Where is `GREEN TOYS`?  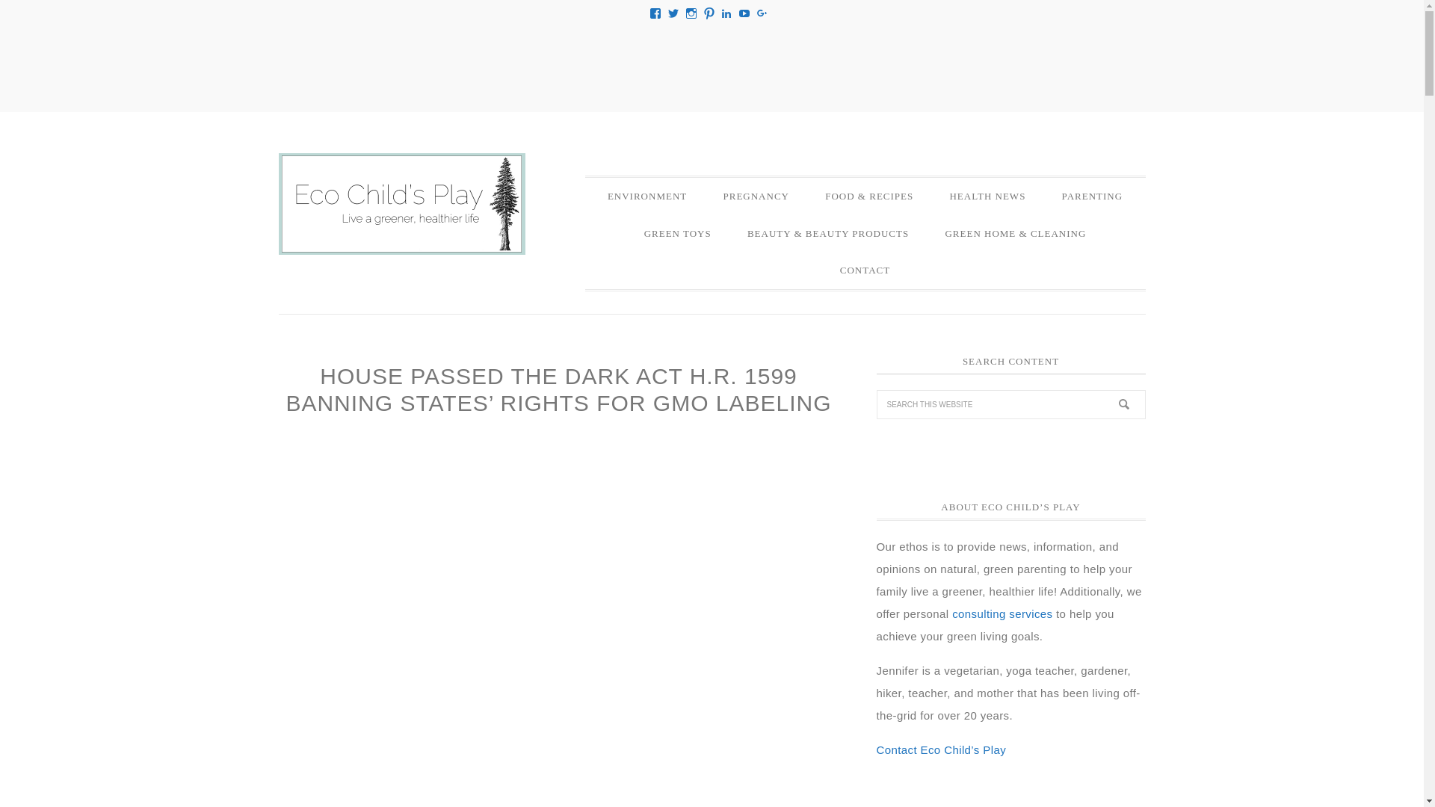 GREEN TOYS is located at coordinates (677, 234).